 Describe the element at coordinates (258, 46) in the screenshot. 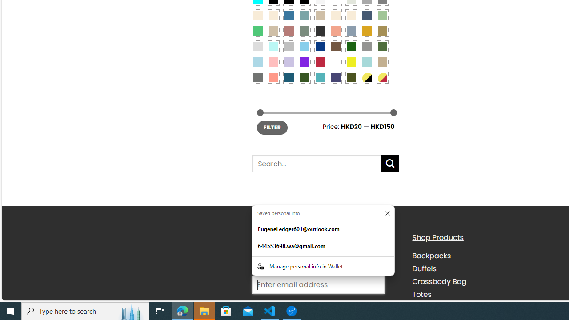

I see `Light Gray` at that location.